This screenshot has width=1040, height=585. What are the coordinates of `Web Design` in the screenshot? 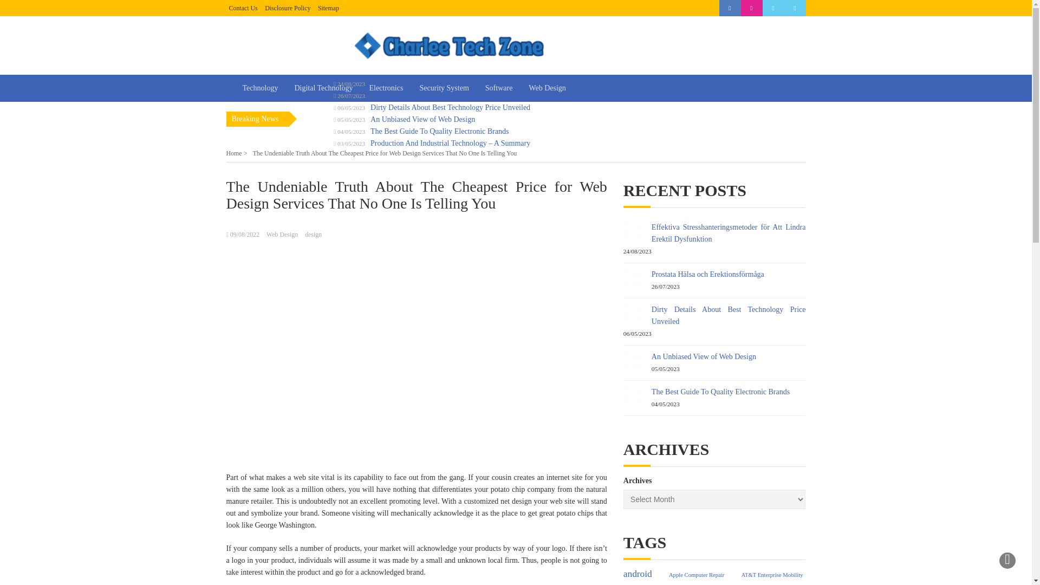 It's located at (282, 234).